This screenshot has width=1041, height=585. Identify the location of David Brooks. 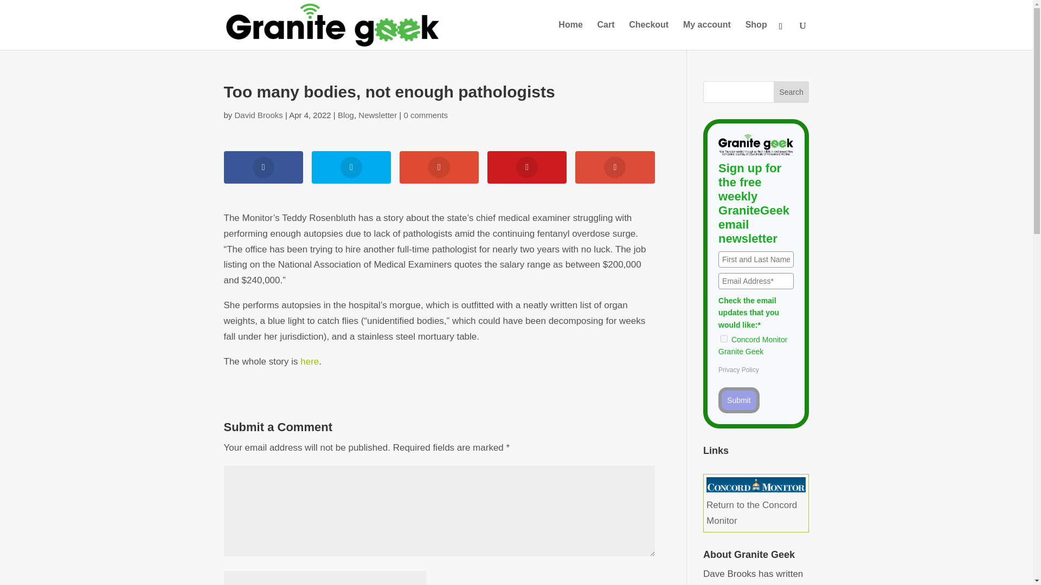
(259, 115).